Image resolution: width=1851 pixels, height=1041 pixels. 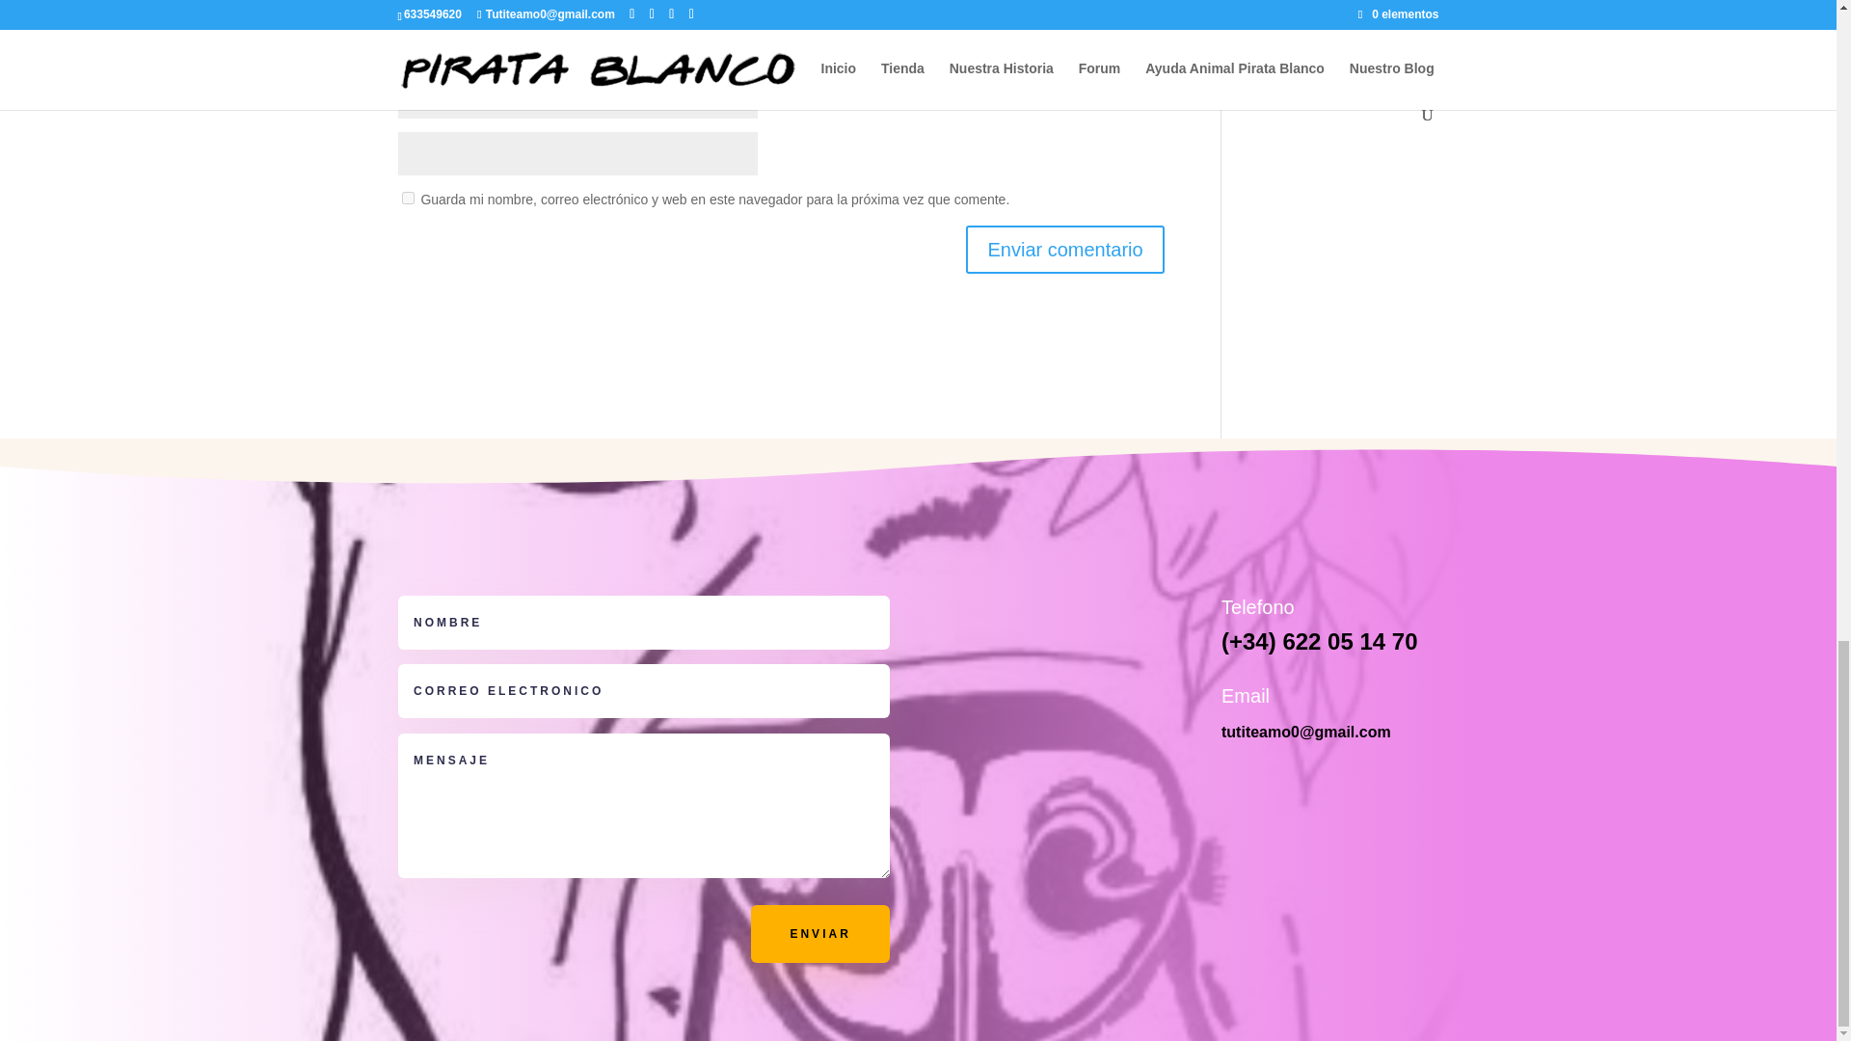 I want to click on ENVIAR, so click(x=819, y=933).